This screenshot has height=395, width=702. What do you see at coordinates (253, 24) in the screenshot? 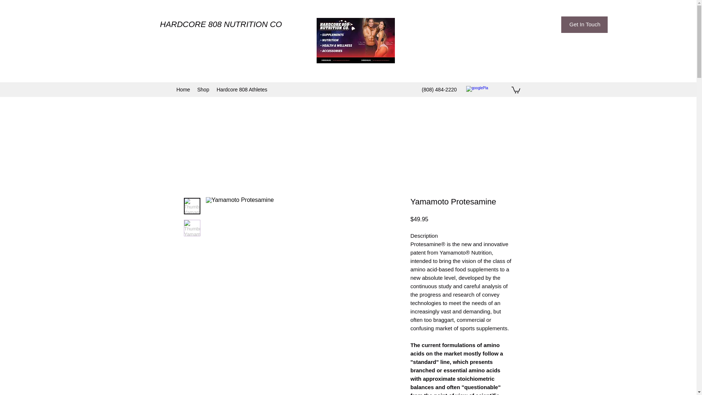
I see `NUTRITION CO` at bounding box center [253, 24].